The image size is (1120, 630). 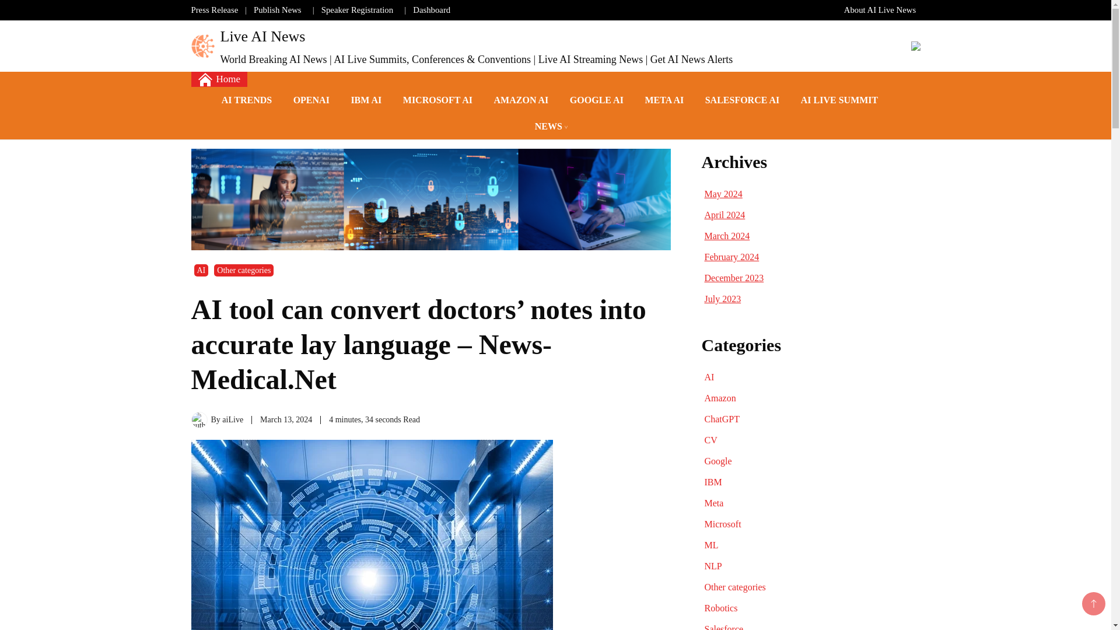 What do you see at coordinates (357, 9) in the screenshot?
I see `Speaker Registration` at bounding box center [357, 9].